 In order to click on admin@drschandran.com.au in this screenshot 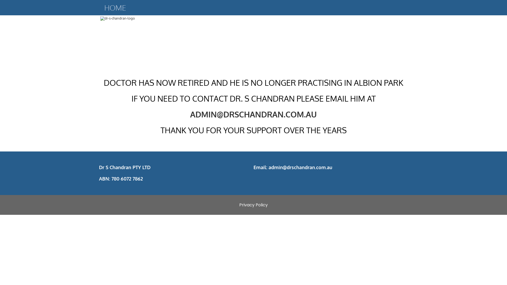, I will do `click(301, 167)`.